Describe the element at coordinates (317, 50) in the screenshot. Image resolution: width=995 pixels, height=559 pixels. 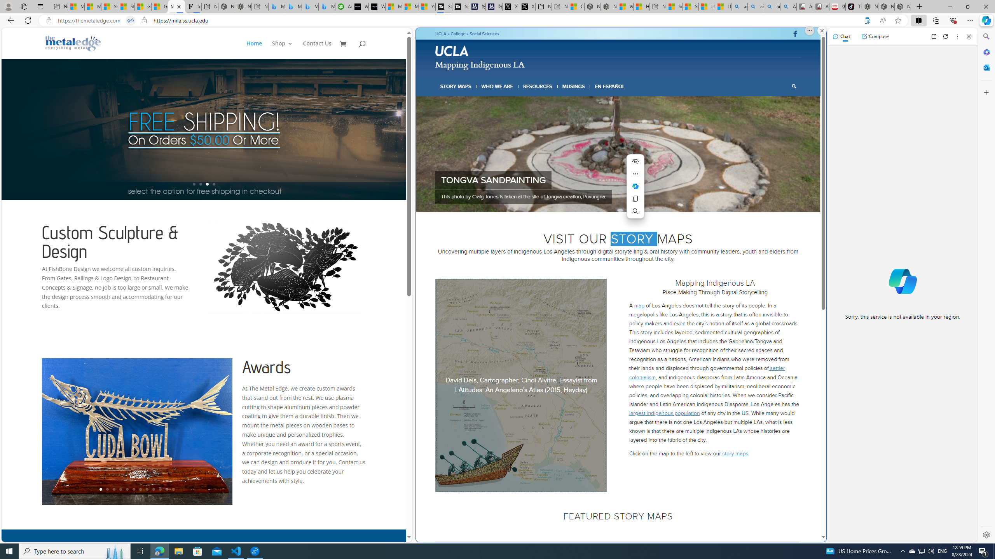
I see `Contact Us` at that location.